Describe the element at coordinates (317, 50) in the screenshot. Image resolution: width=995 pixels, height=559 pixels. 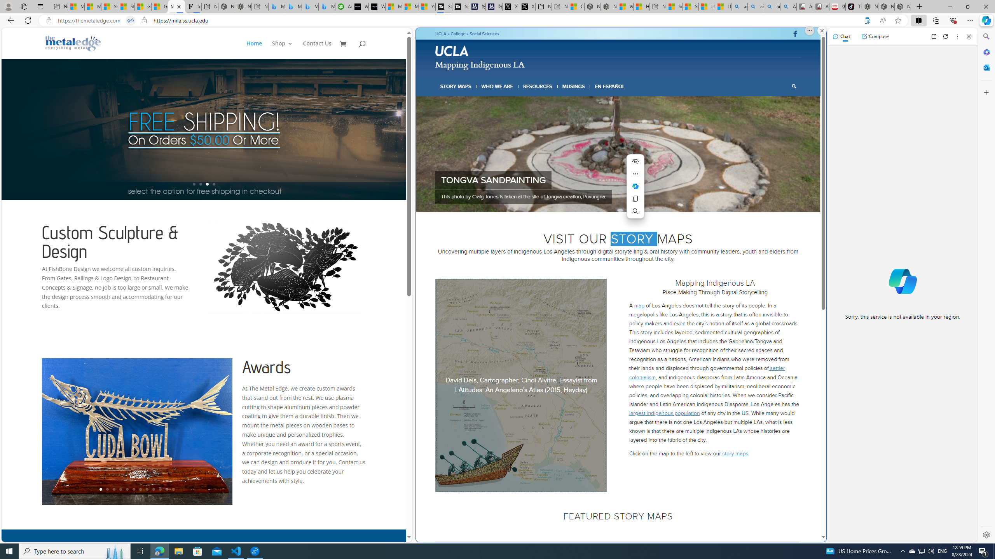
I see `Contact Us` at that location.